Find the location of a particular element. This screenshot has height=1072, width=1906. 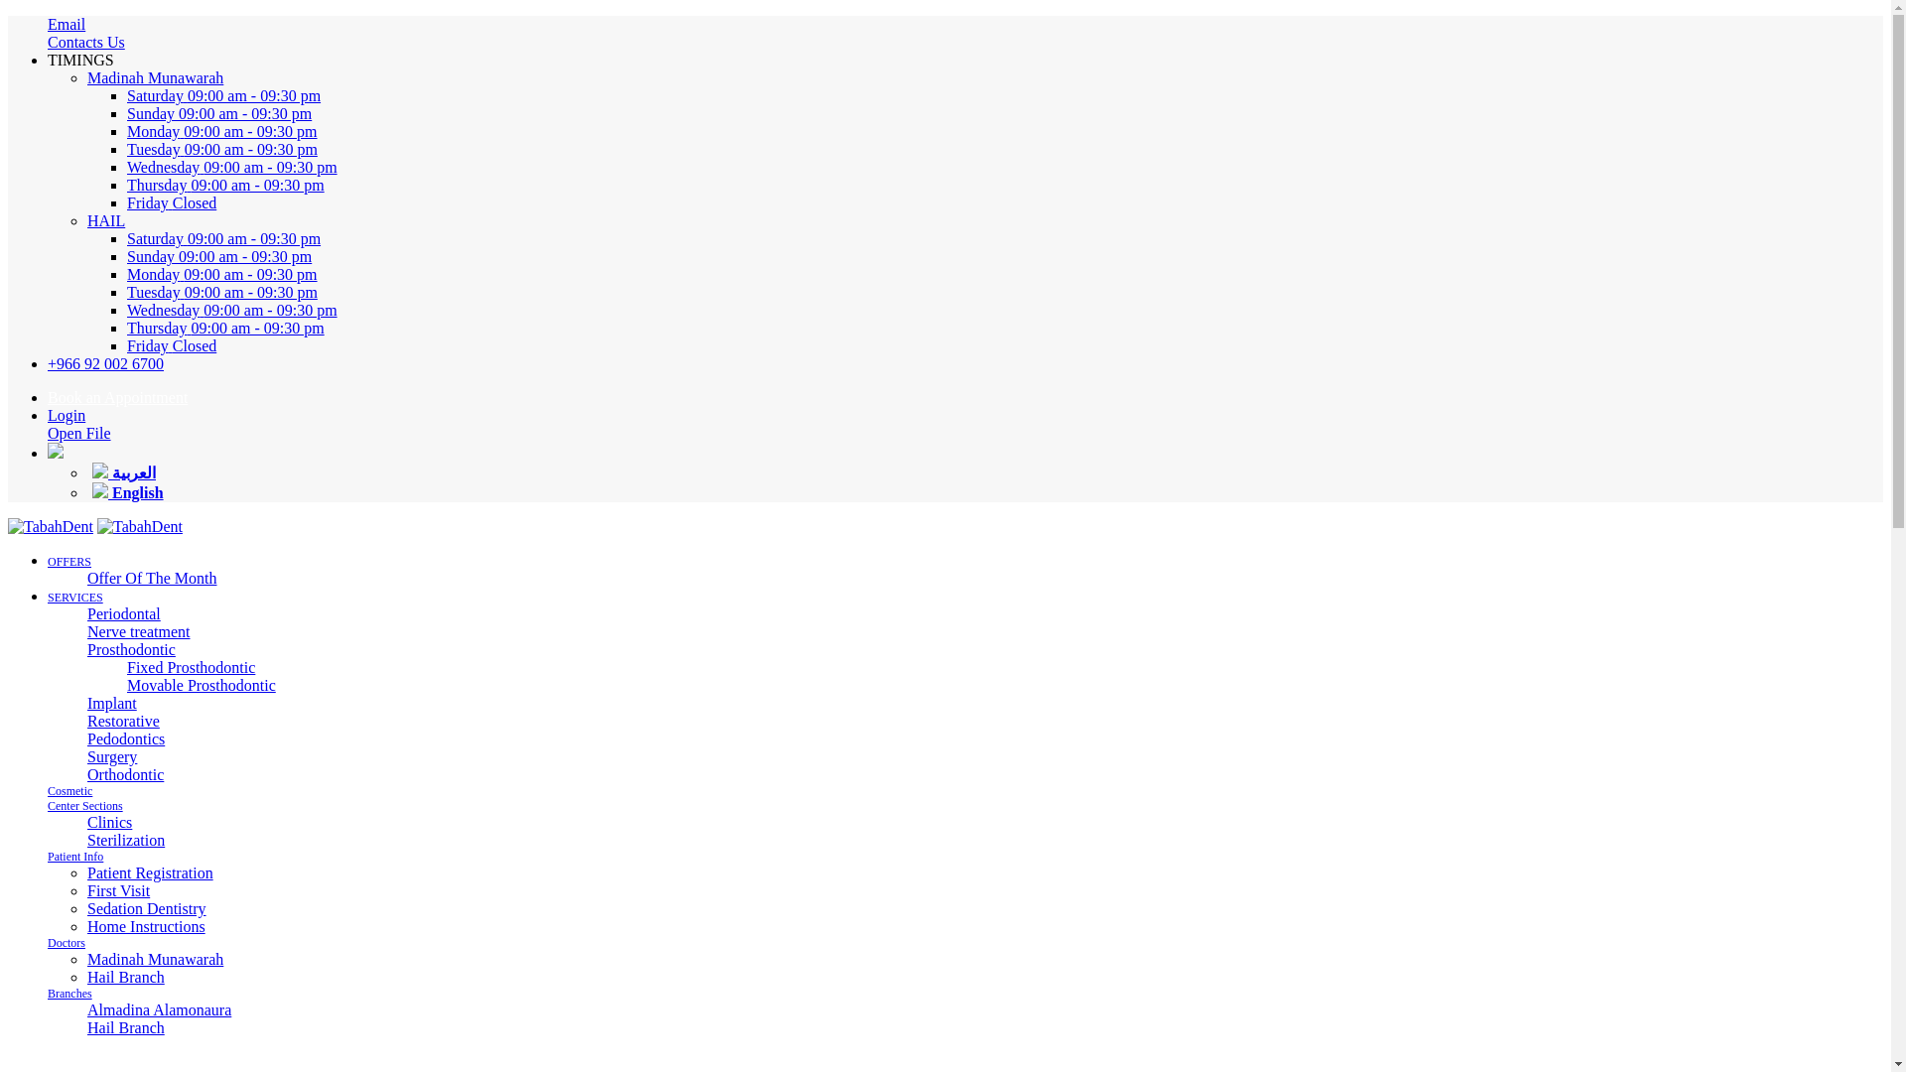

English is located at coordinates (127, 492).